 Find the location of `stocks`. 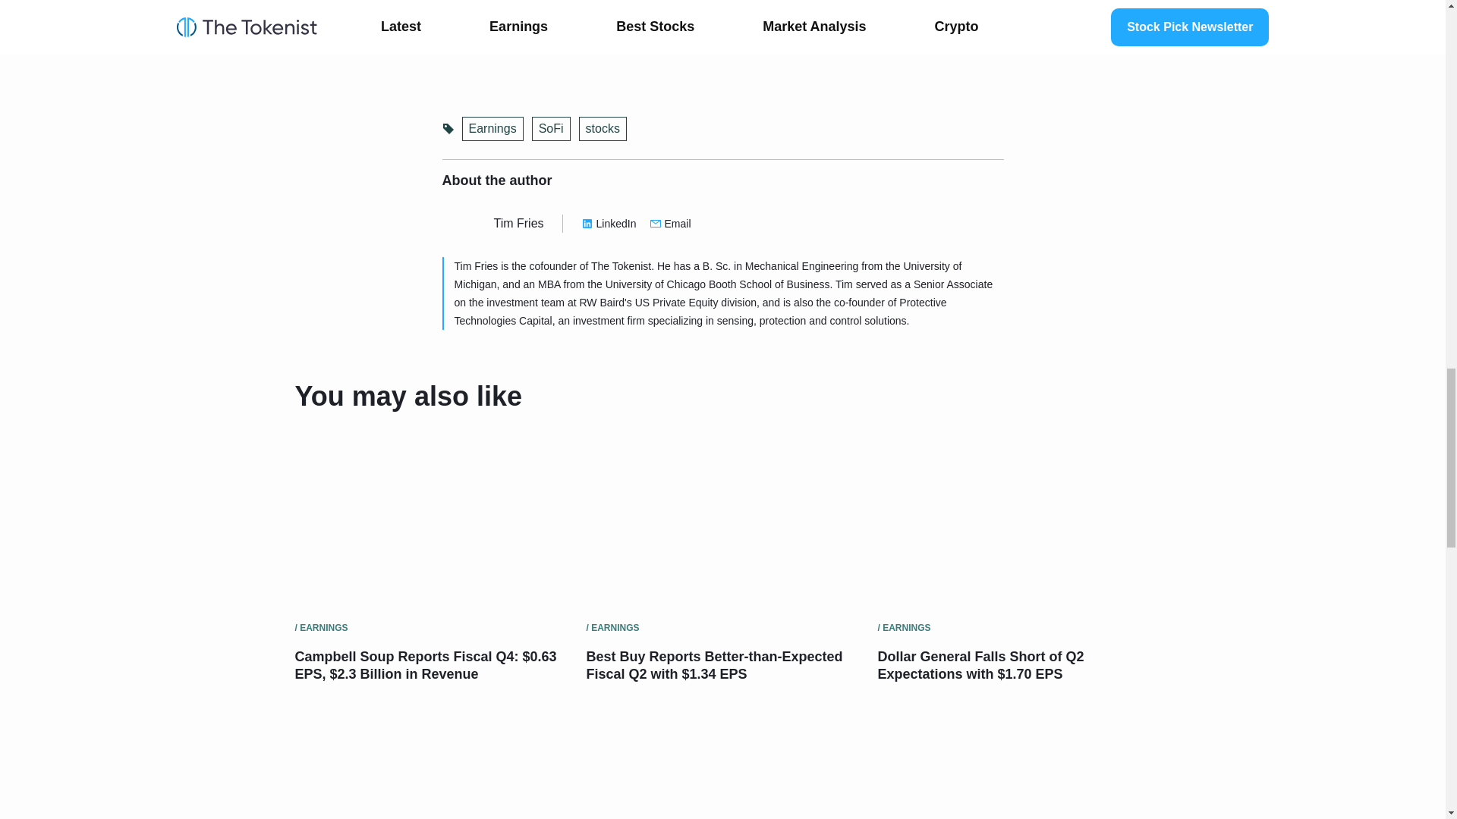

stocks is located at coordinates (603, 129).